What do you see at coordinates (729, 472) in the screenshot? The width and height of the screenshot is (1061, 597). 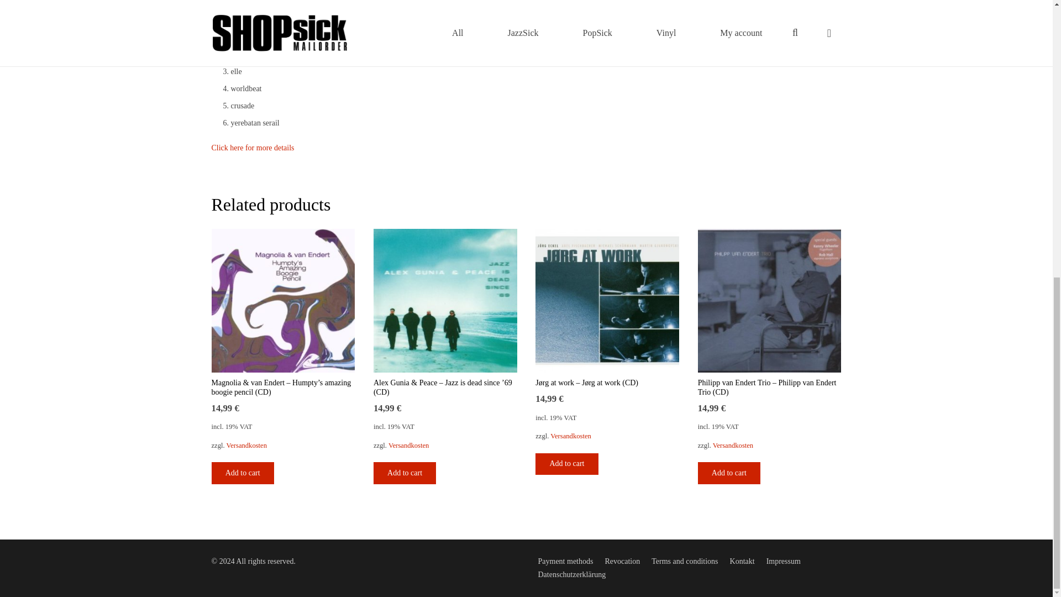 I see `Add to cart` at bounding box center [729, 472].